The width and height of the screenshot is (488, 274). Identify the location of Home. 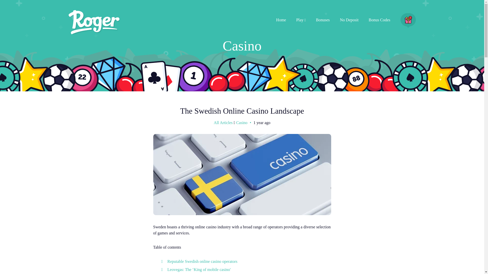
(281, 20).